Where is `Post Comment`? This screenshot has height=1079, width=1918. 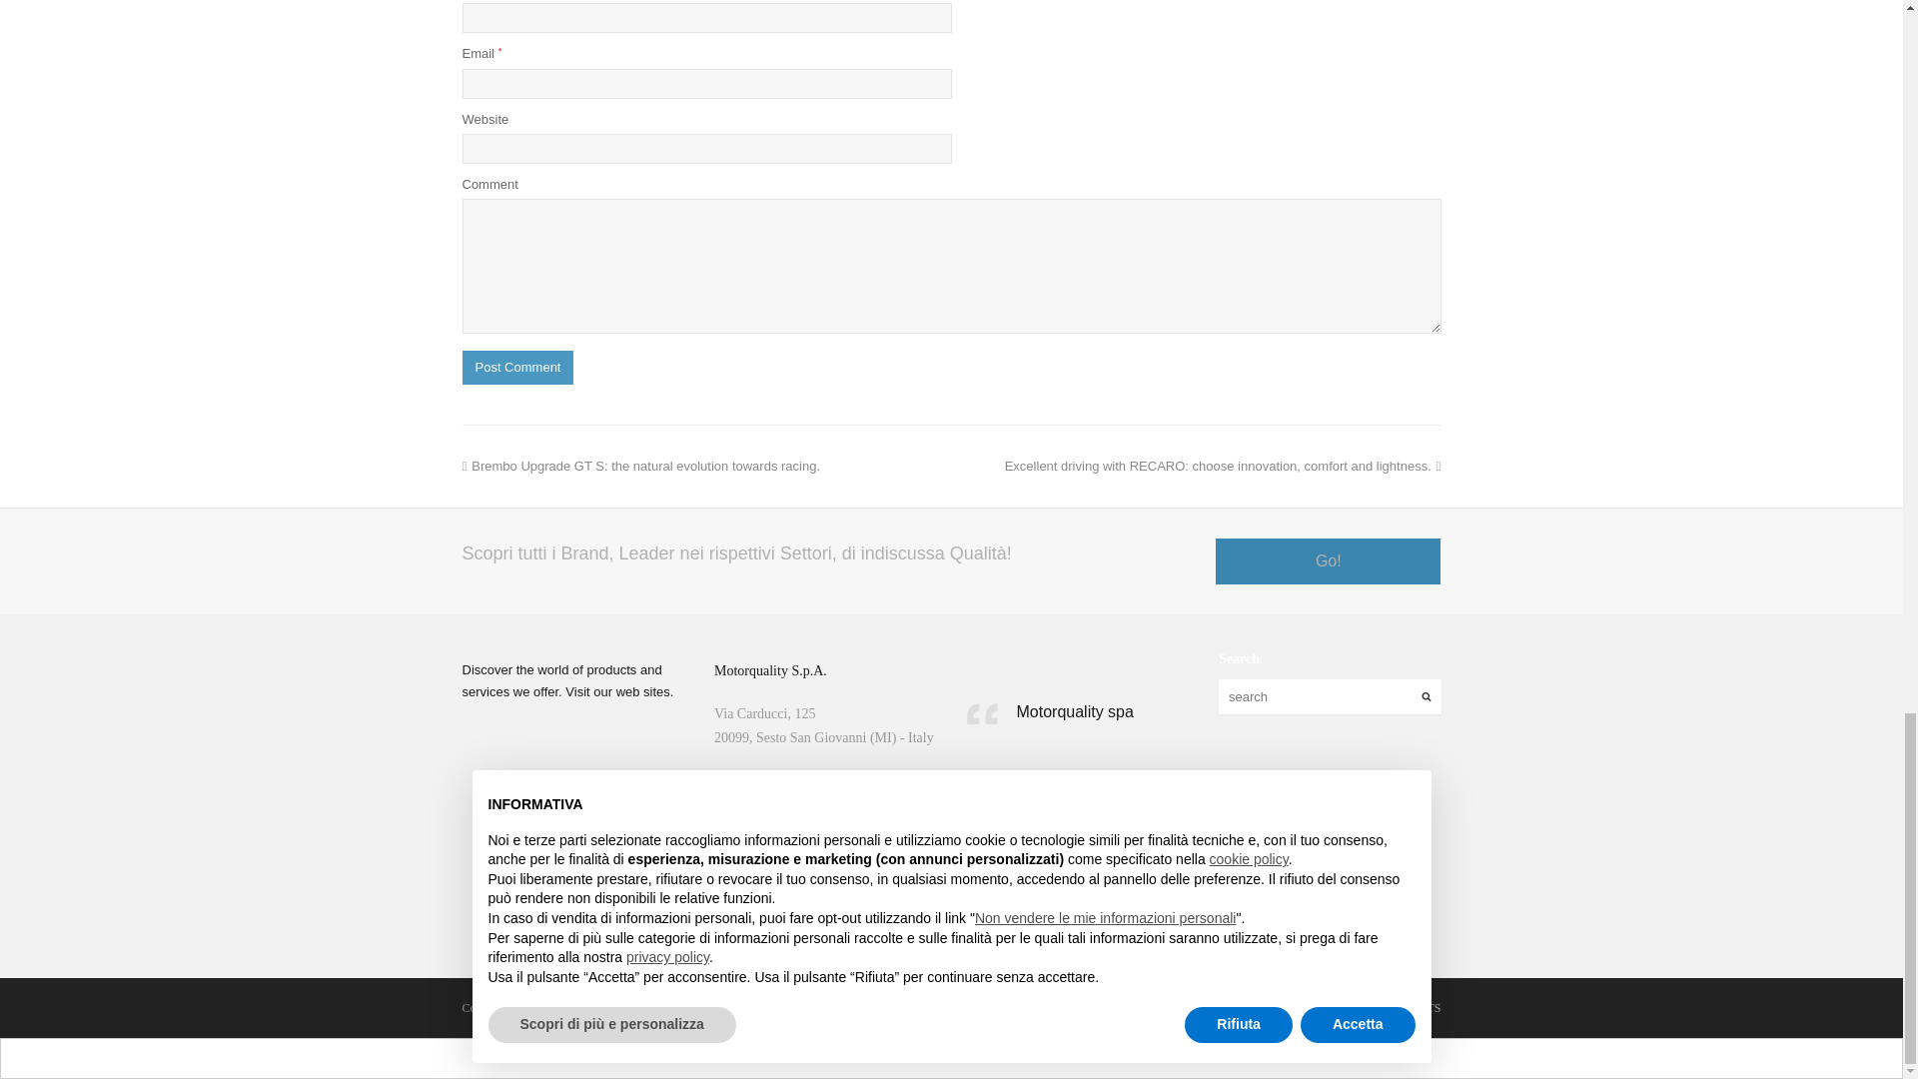 Post Comment is located at coordinates (517, 368).